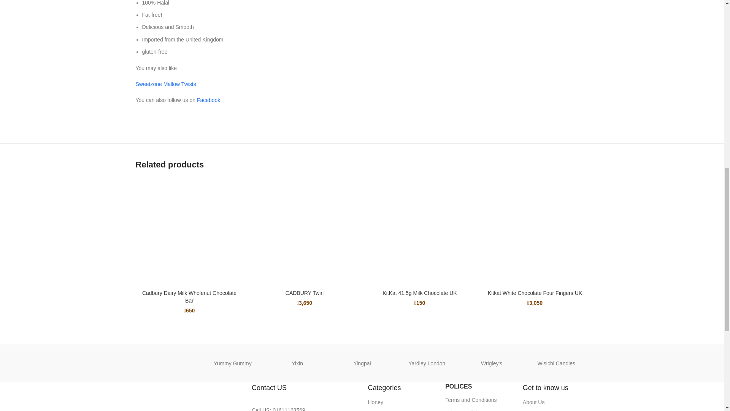 The image size is (730, 411). What do you see at coordinates (168, 363) in the screenshot?
I see `Yupi` at bounding box center [168, 363].